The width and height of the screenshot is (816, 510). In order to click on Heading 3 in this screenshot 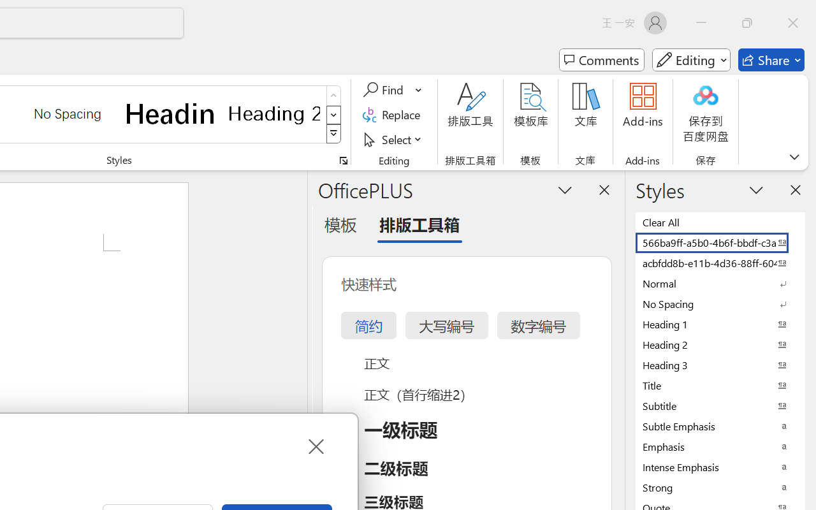, I will do `click(720, 365)`.